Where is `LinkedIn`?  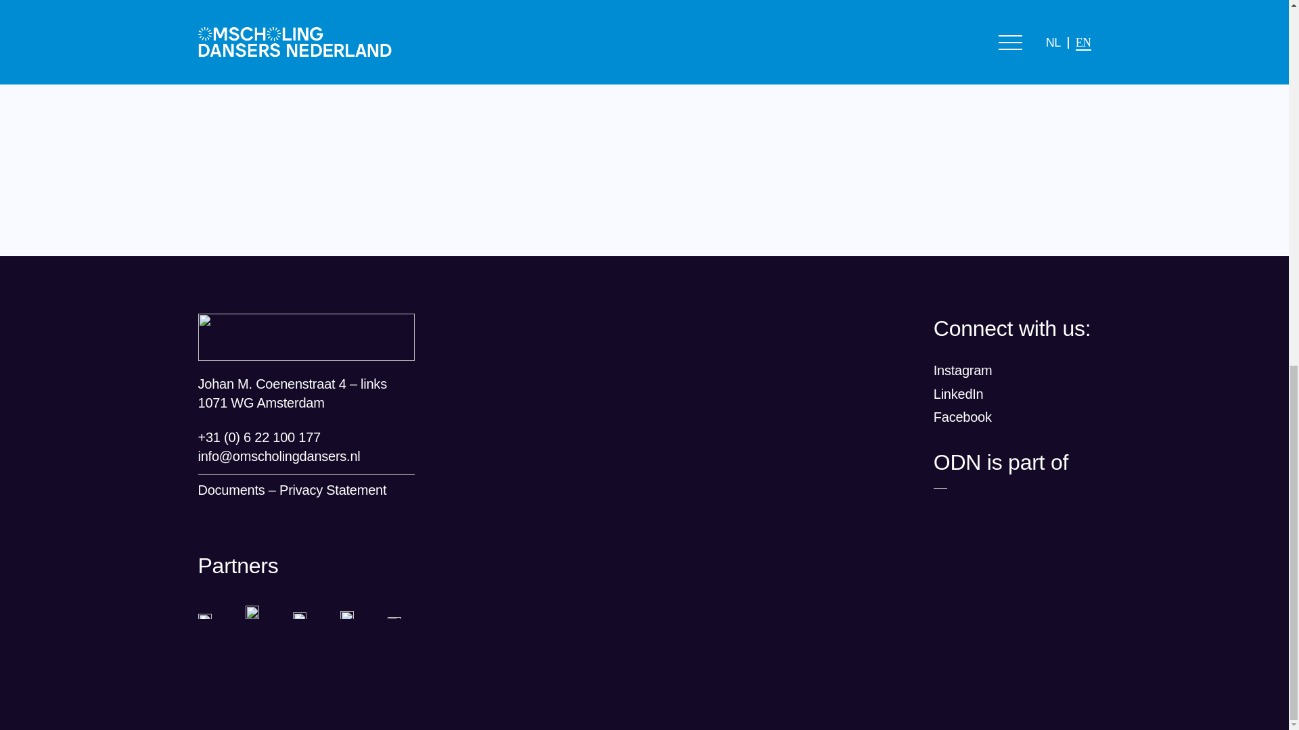 LinkedIn is located at coordinates (958, 394).